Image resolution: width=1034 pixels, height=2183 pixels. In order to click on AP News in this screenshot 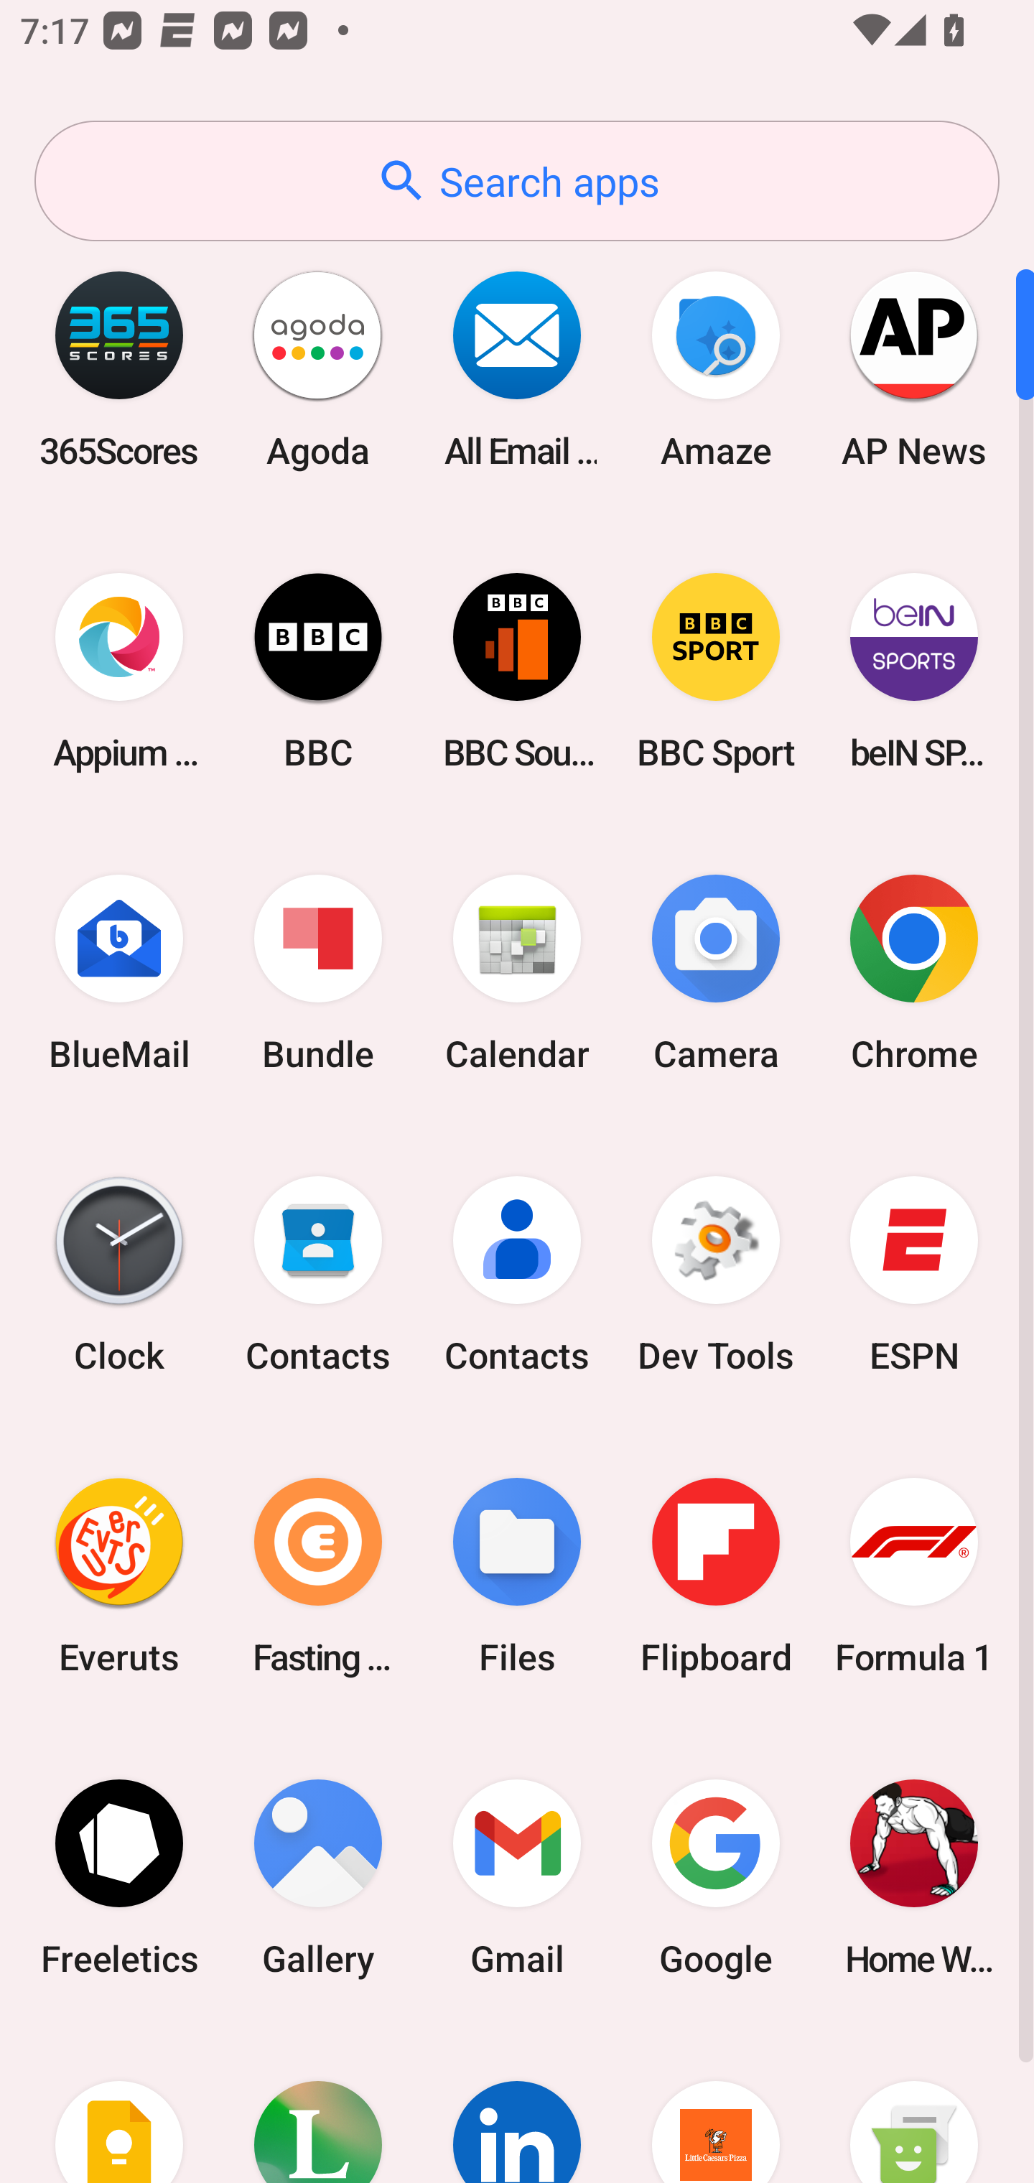, I will do `click(914, 369)`.